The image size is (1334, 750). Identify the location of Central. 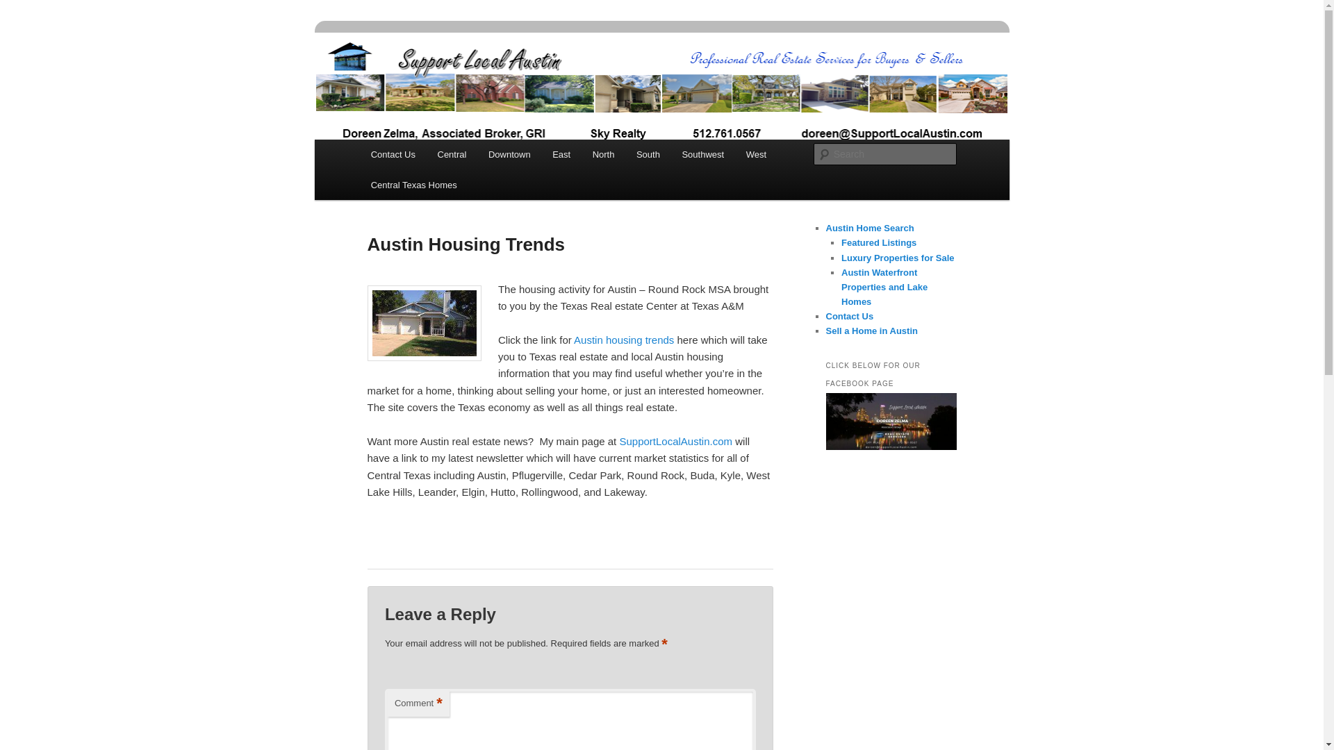
(452, 154).